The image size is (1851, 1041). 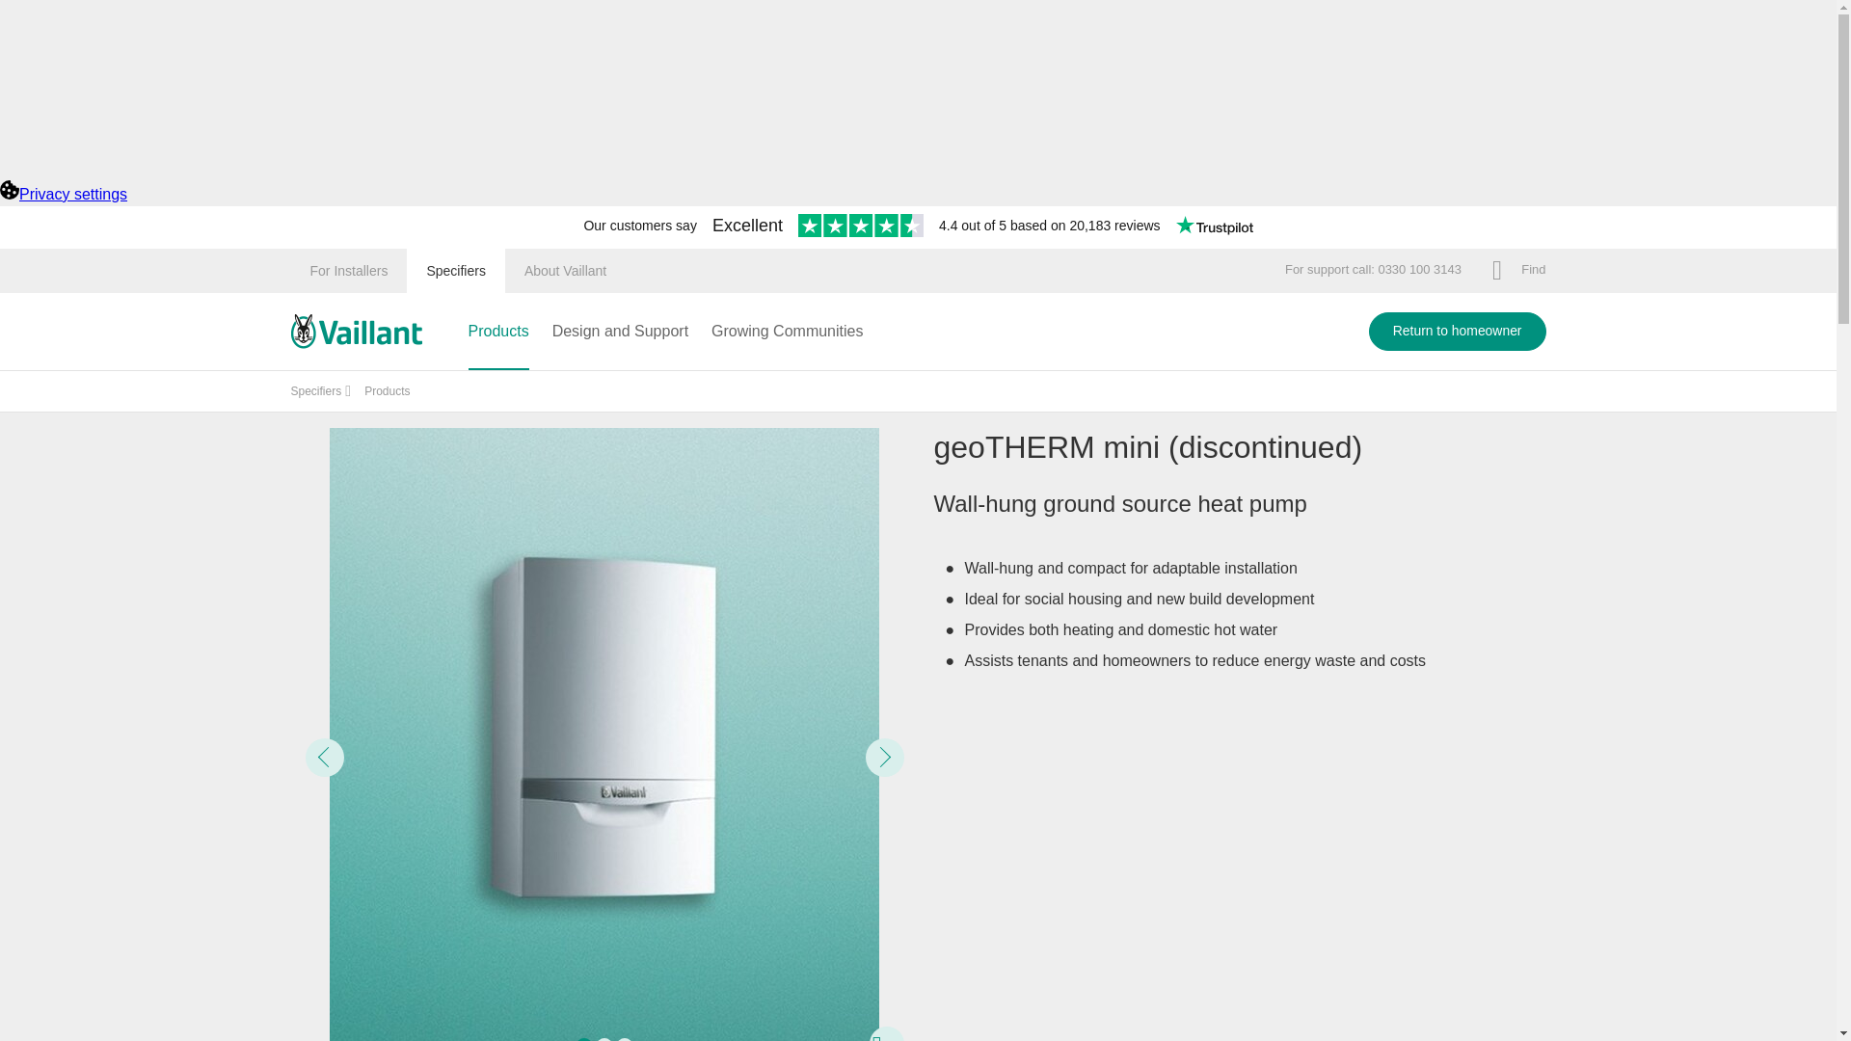 I want to click on For Installers, so click(x=349, y=270).